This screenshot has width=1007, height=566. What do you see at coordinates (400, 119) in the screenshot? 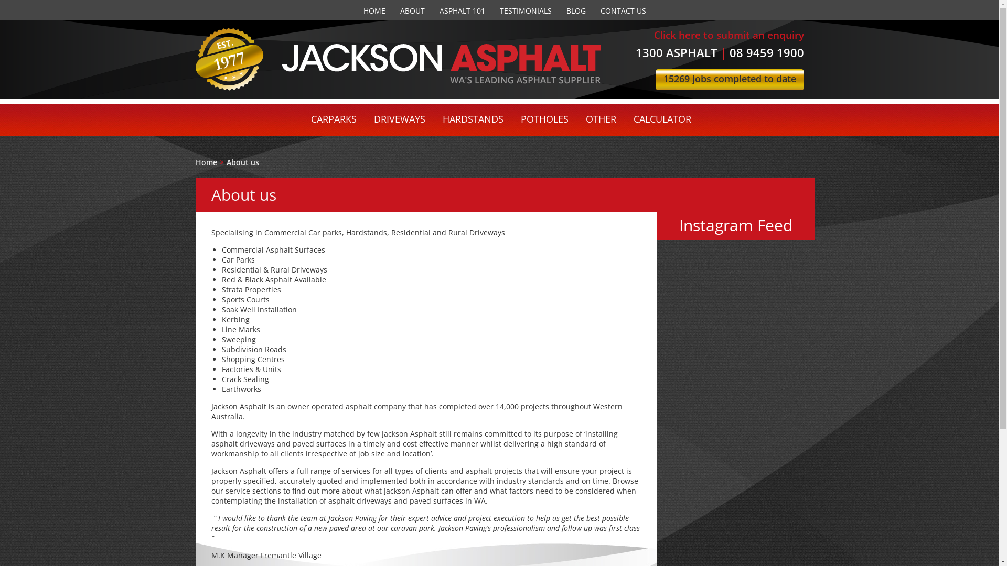
I see `DRIVEWAYS` at bounding box center [400, 119].